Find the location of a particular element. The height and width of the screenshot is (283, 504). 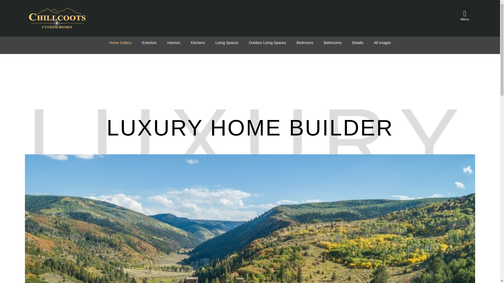

Living Spaces is located at coordinates (227, 43).